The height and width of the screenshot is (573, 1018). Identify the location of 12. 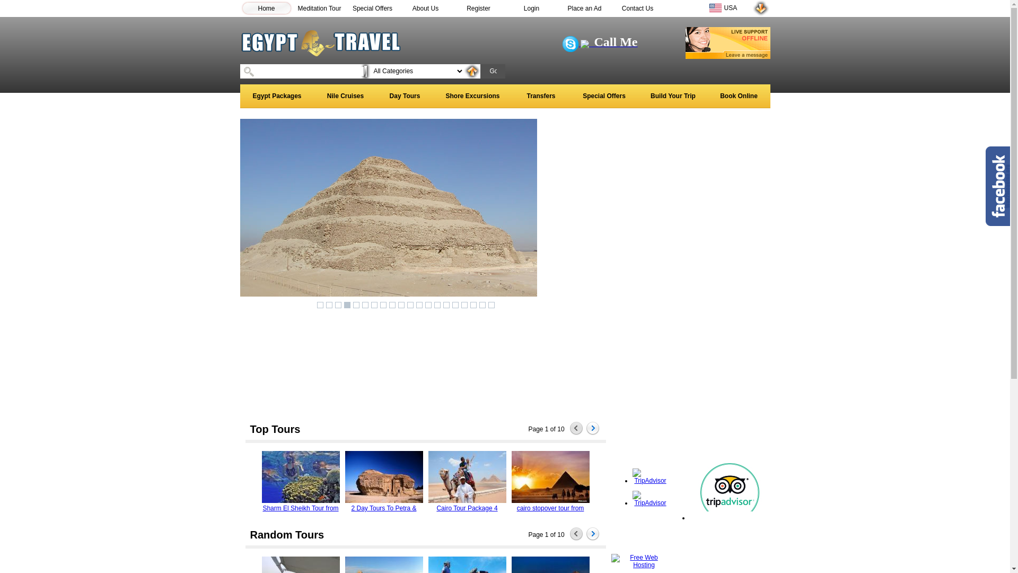
(419, 305).